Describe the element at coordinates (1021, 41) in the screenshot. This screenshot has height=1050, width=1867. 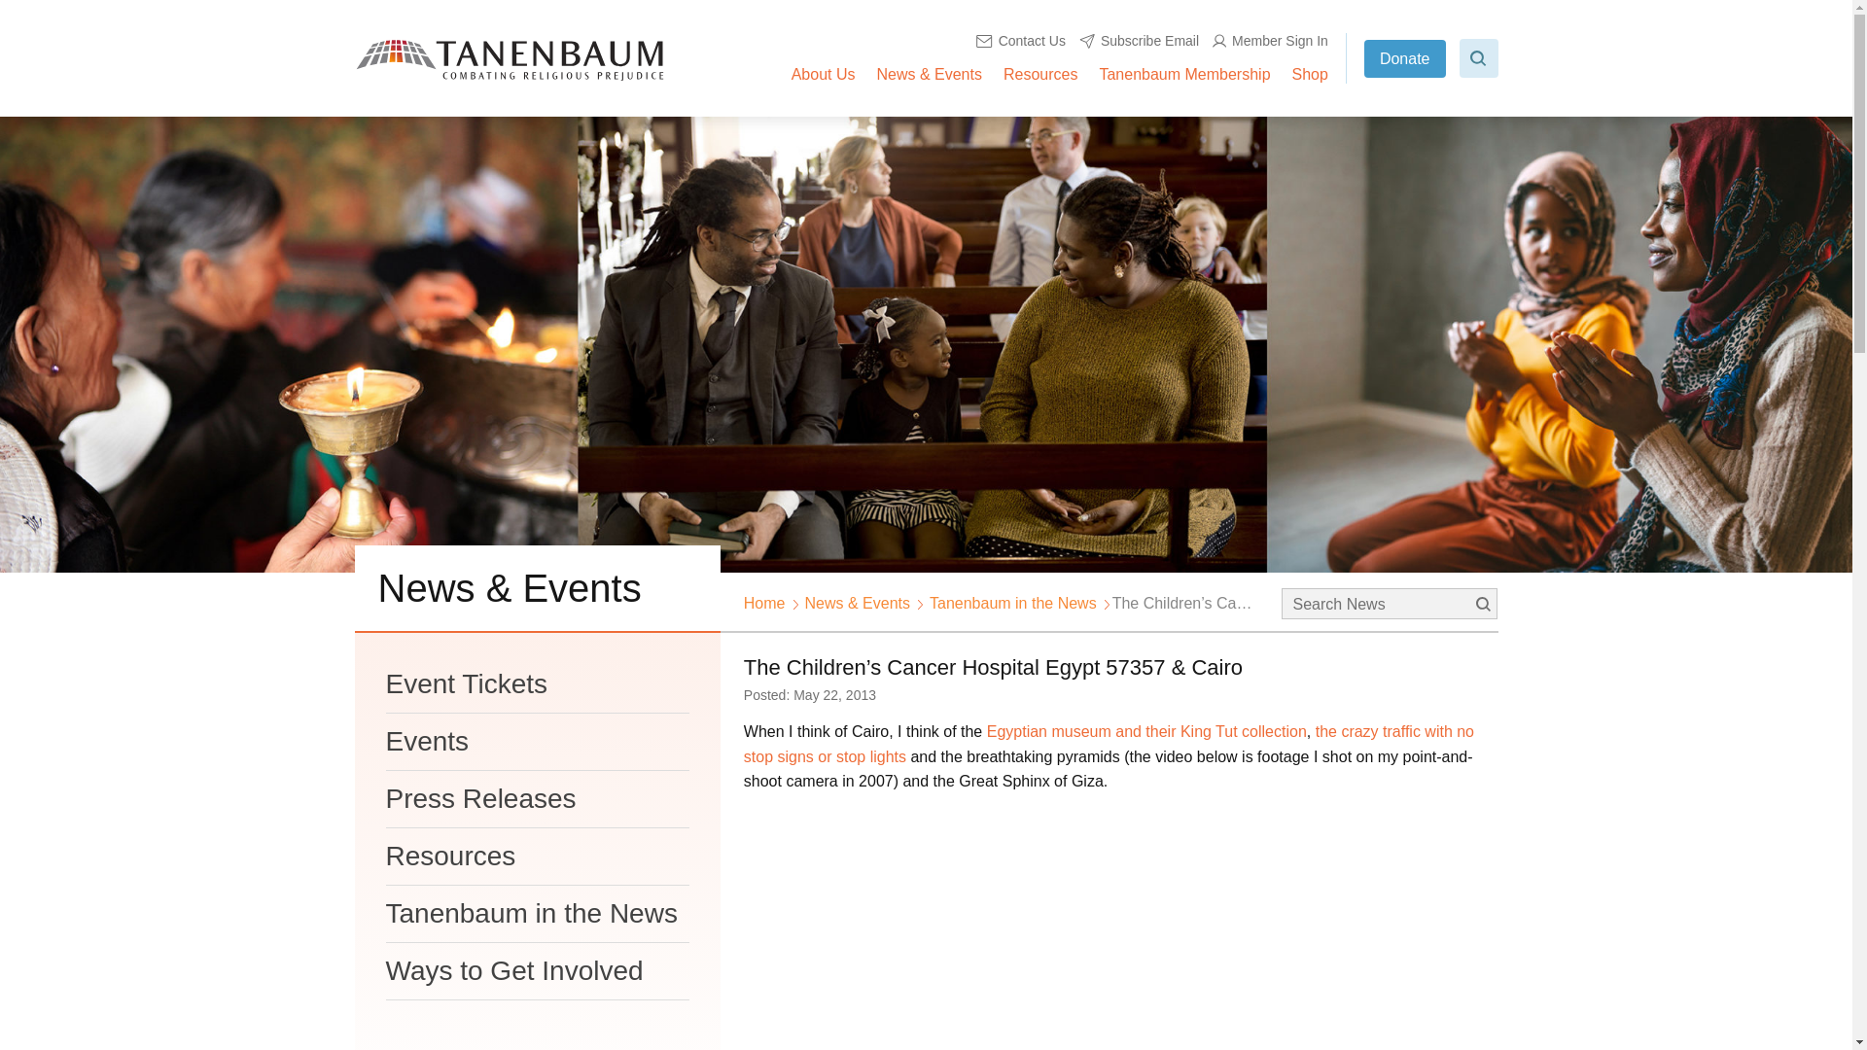
I see `Contact Us` at that location.